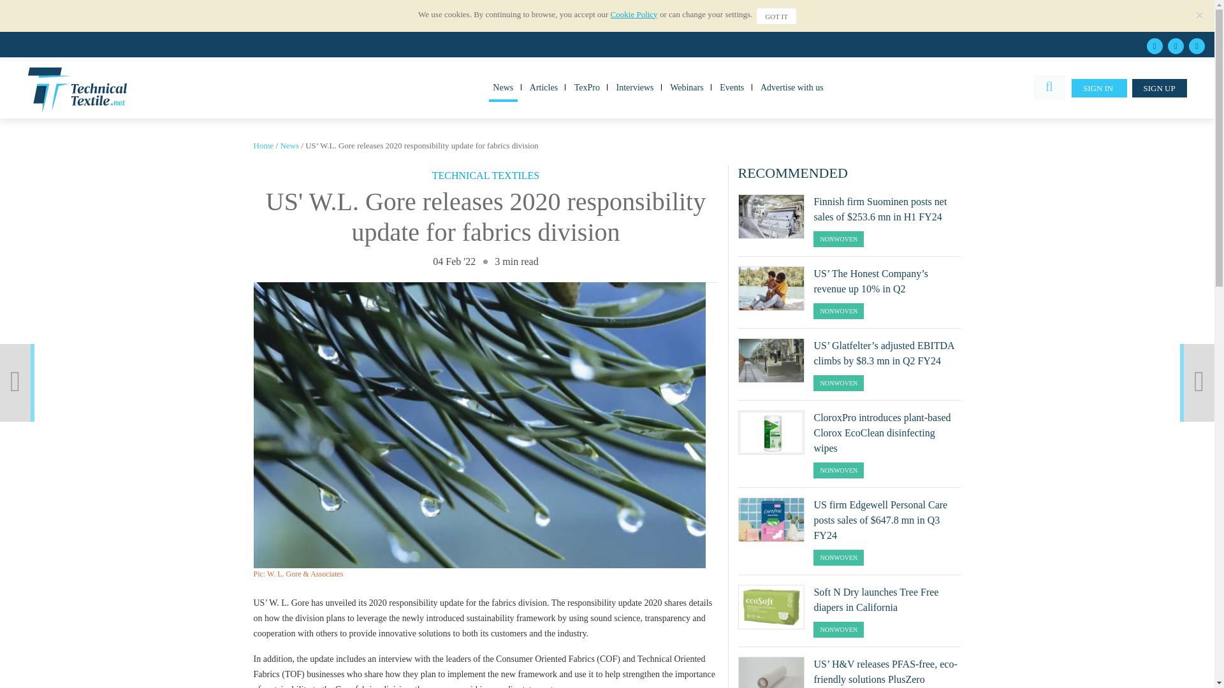 Image resolution: width=1224 pixels, height=688 pixels. Describe the element at coordinates (486, 175) in the screenshot. I see `TECHNICAL TEXTILES` at that location.